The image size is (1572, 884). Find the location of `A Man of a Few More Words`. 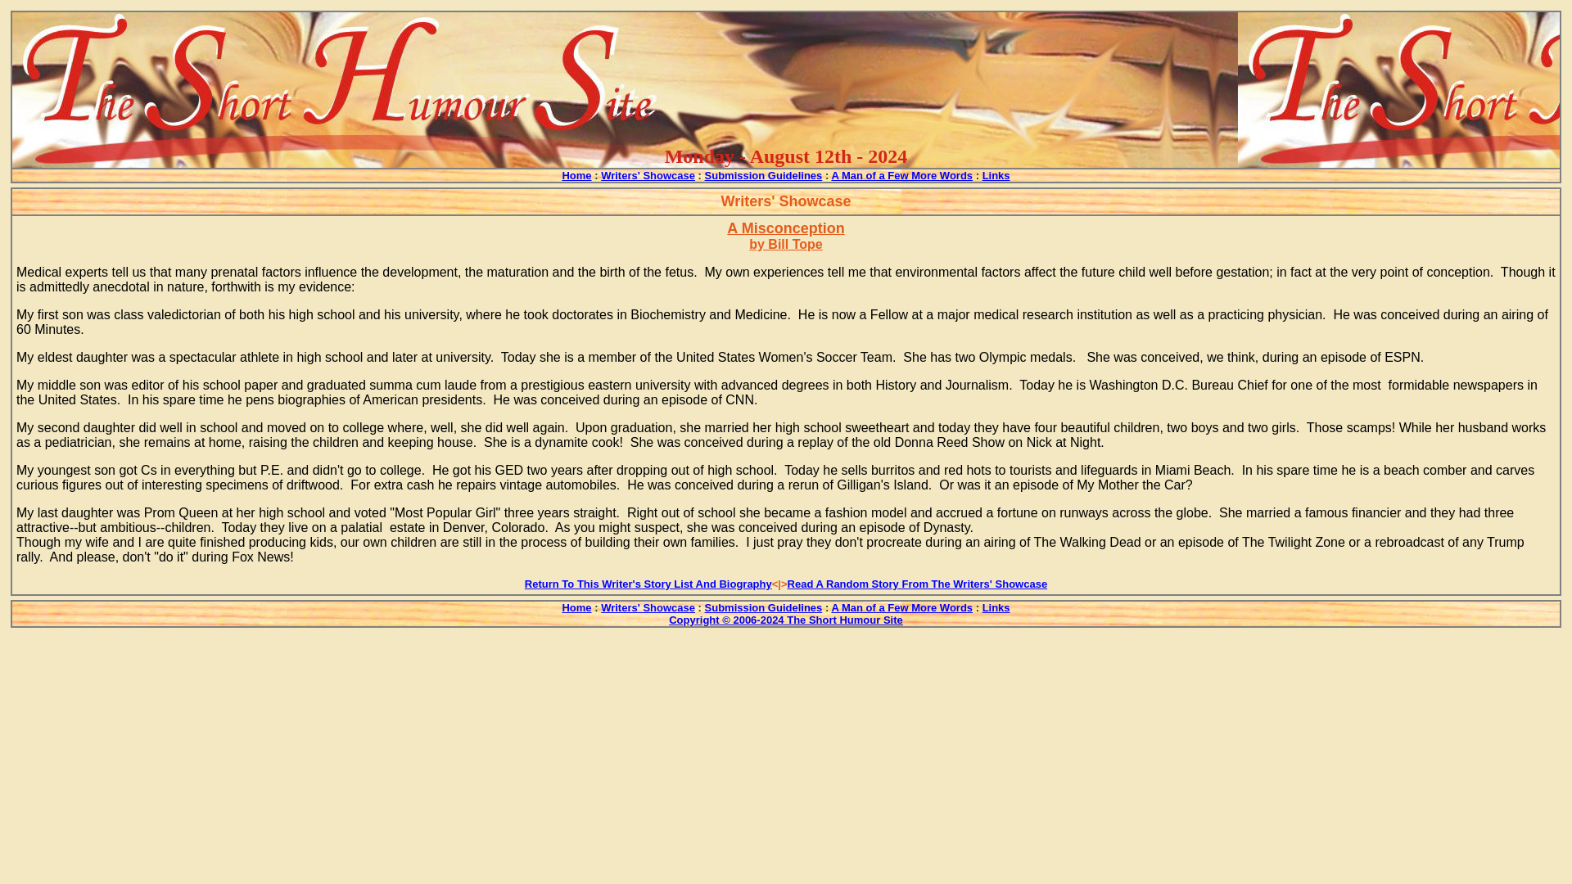

A Man of a Few More Words is located at coordinates (902, 175).